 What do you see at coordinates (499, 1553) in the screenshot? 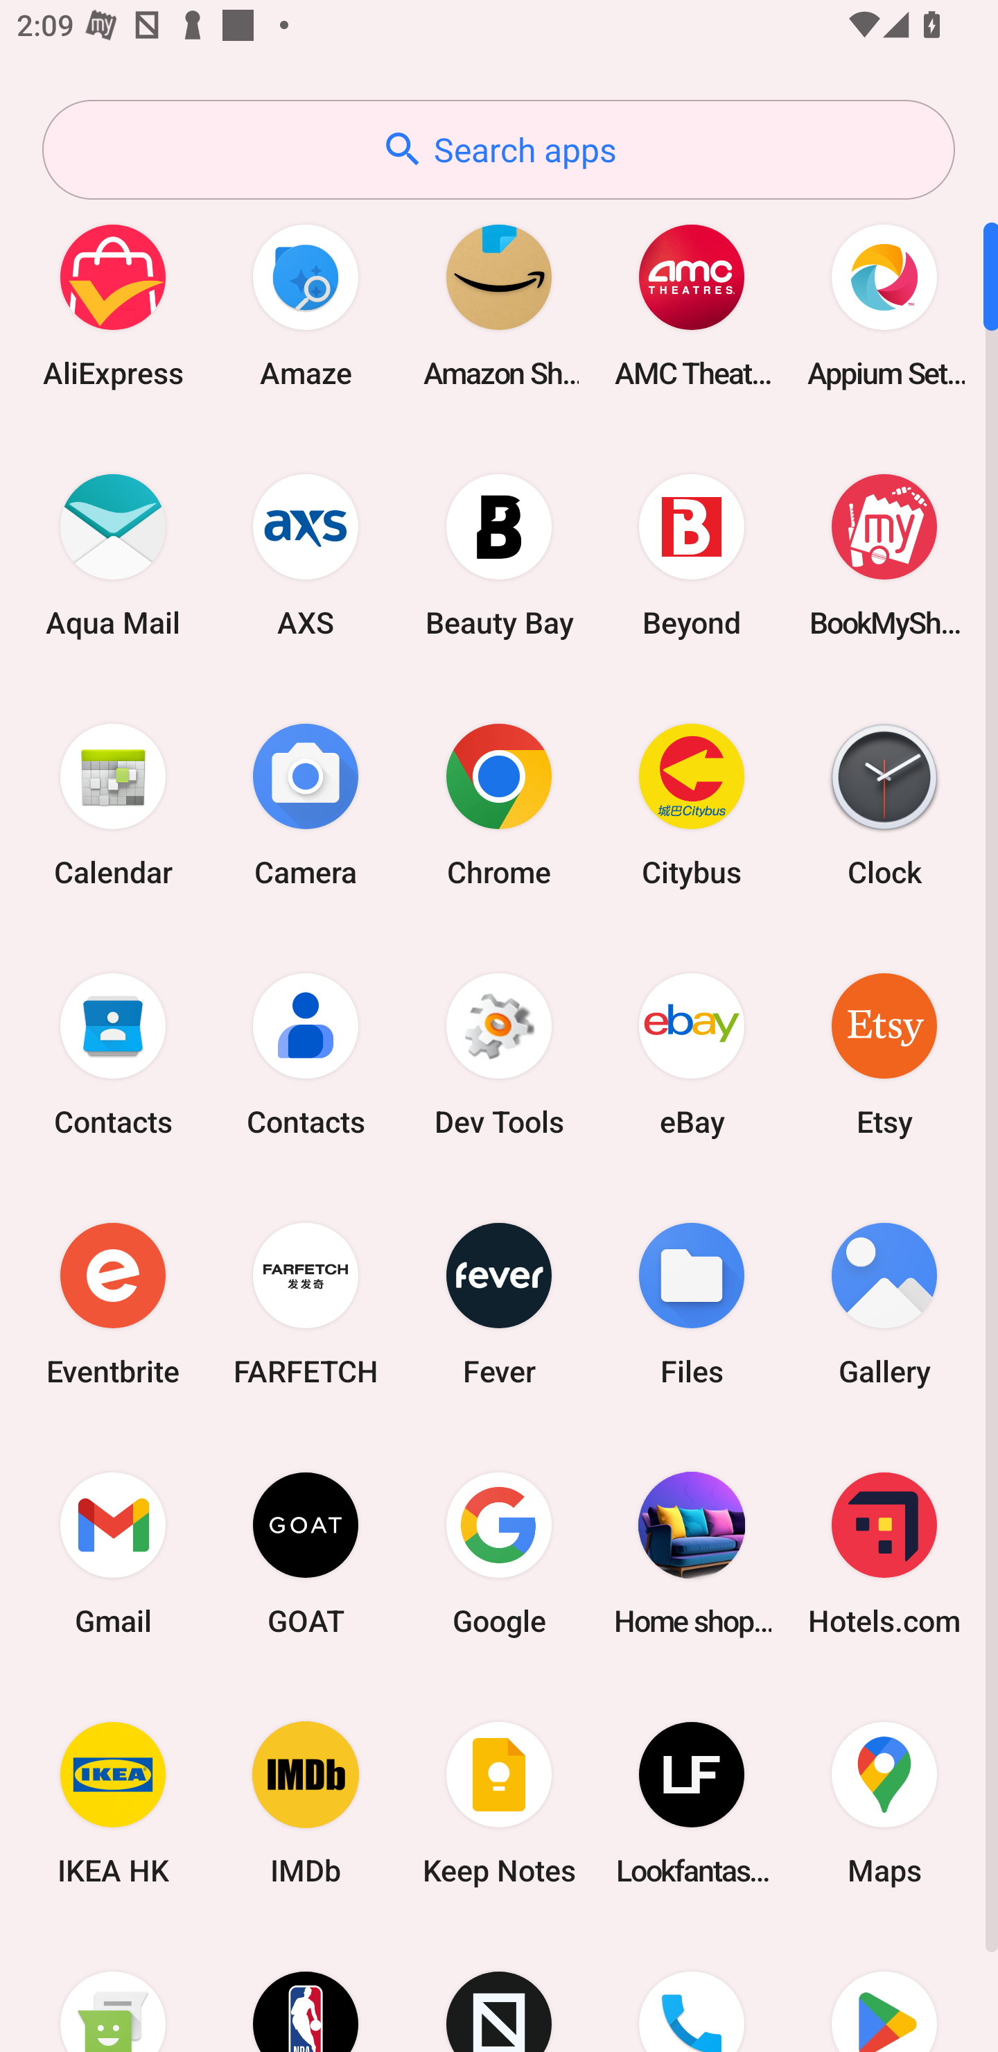
I see `Google` at bounding box center [499, 1553].